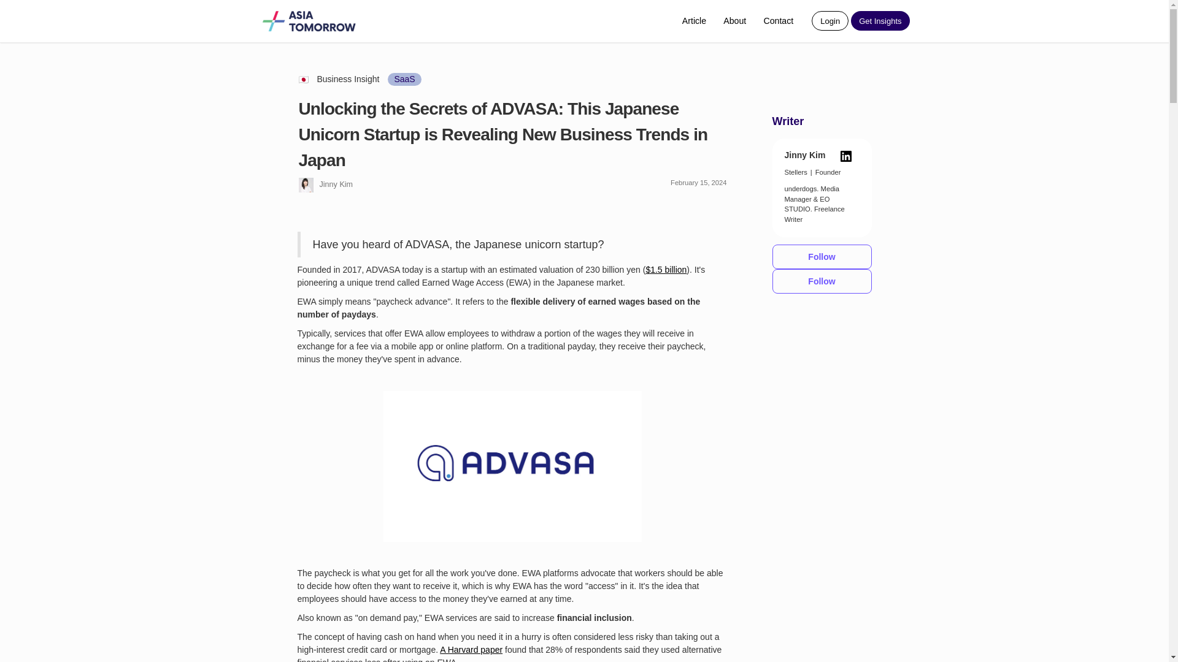 This screenshot has width=1178, height=662. I want to click on About, so click(735, 21).